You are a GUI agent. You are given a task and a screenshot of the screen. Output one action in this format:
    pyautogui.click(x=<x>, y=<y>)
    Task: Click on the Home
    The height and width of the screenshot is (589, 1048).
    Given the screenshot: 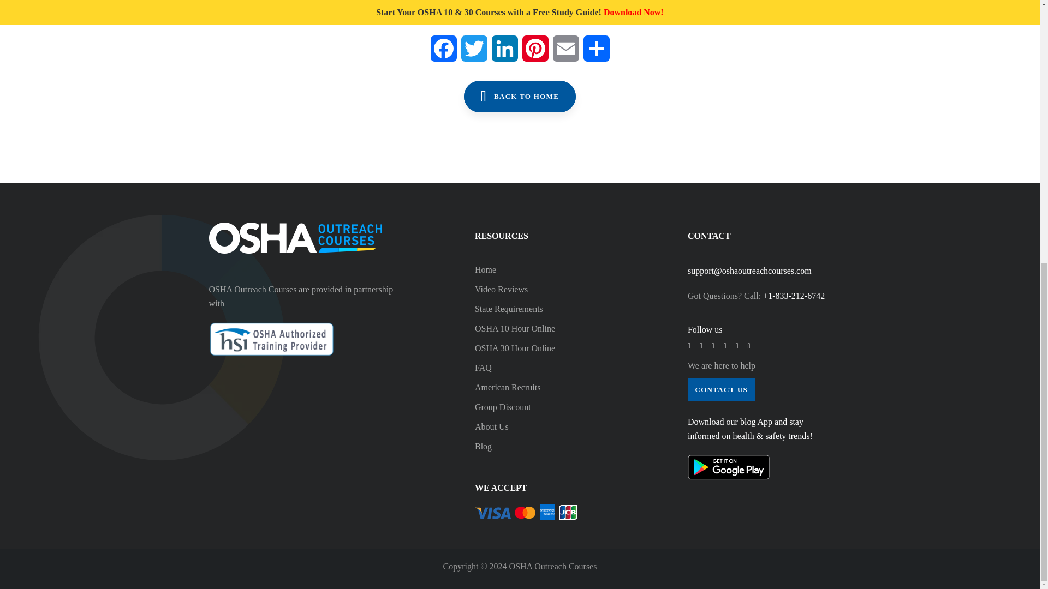 What is the action you would take?
    pyautogui.click(x=546, y=269)
    